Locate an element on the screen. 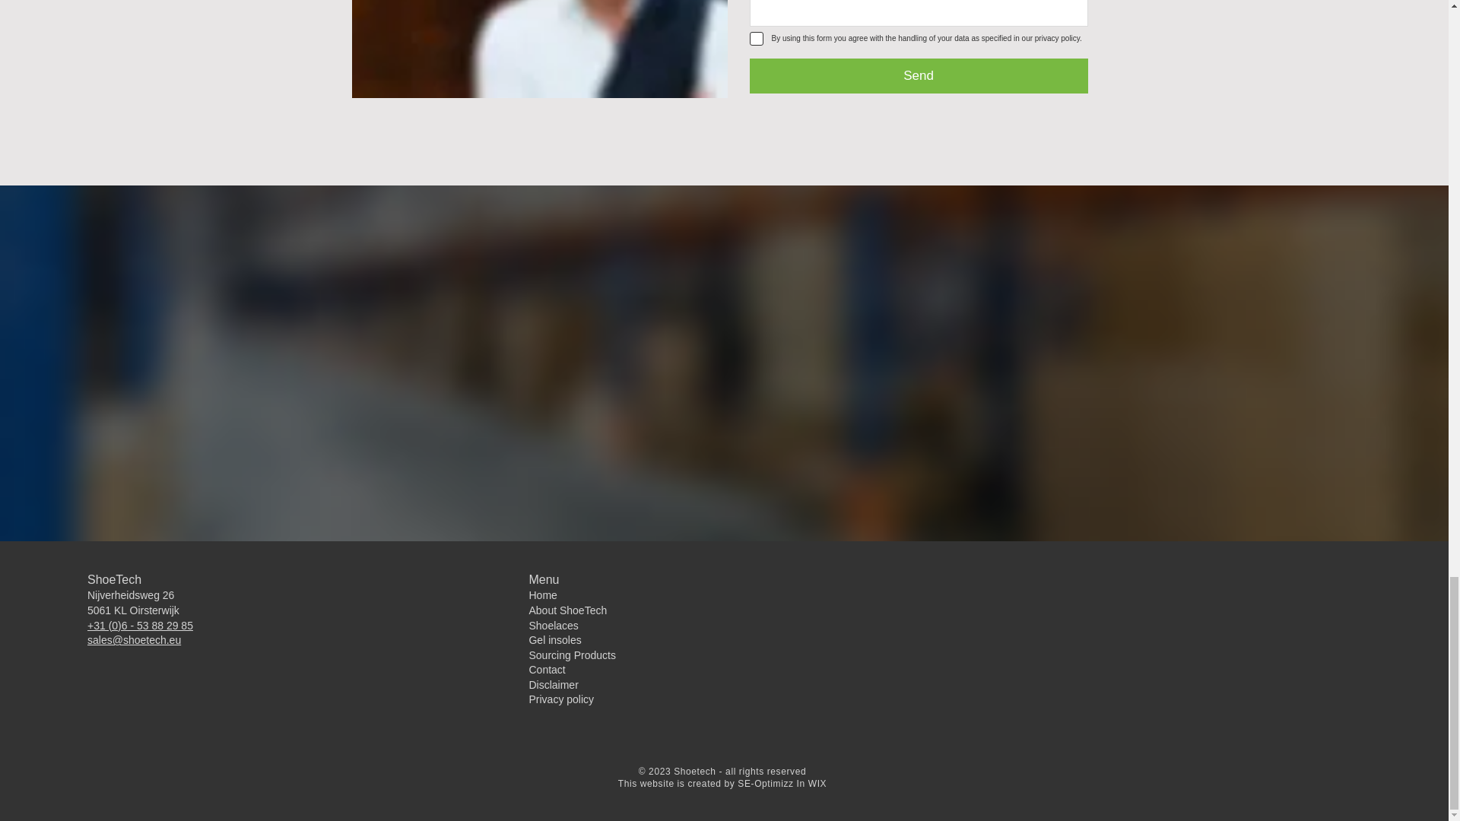  Send is located at coordinates (919, 76).